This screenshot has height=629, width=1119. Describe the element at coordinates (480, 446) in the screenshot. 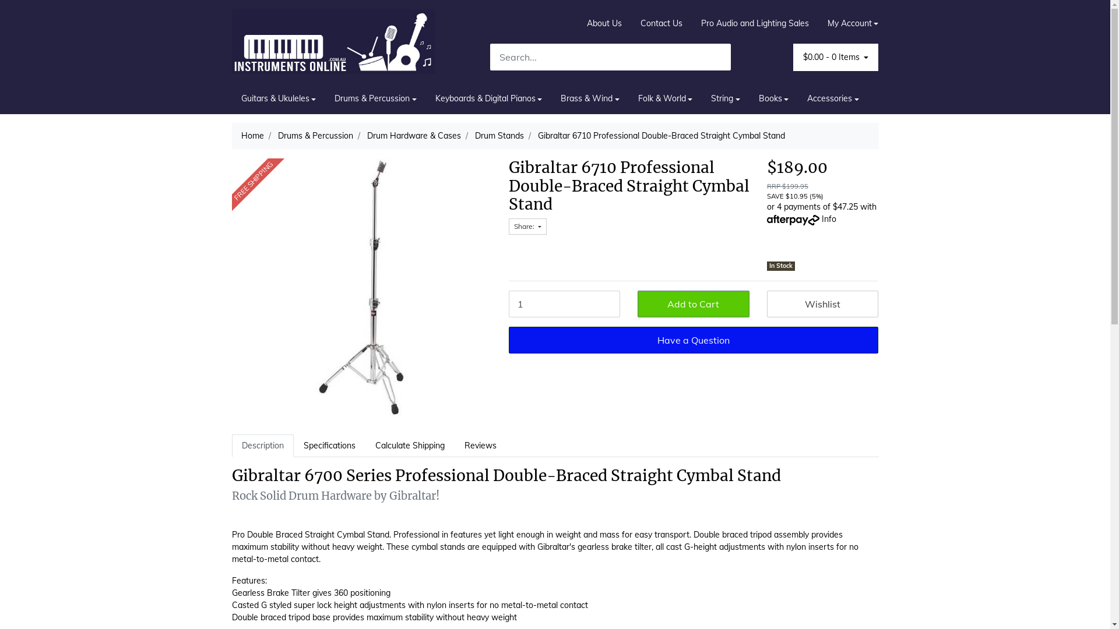

I see `Reviews` at that location.